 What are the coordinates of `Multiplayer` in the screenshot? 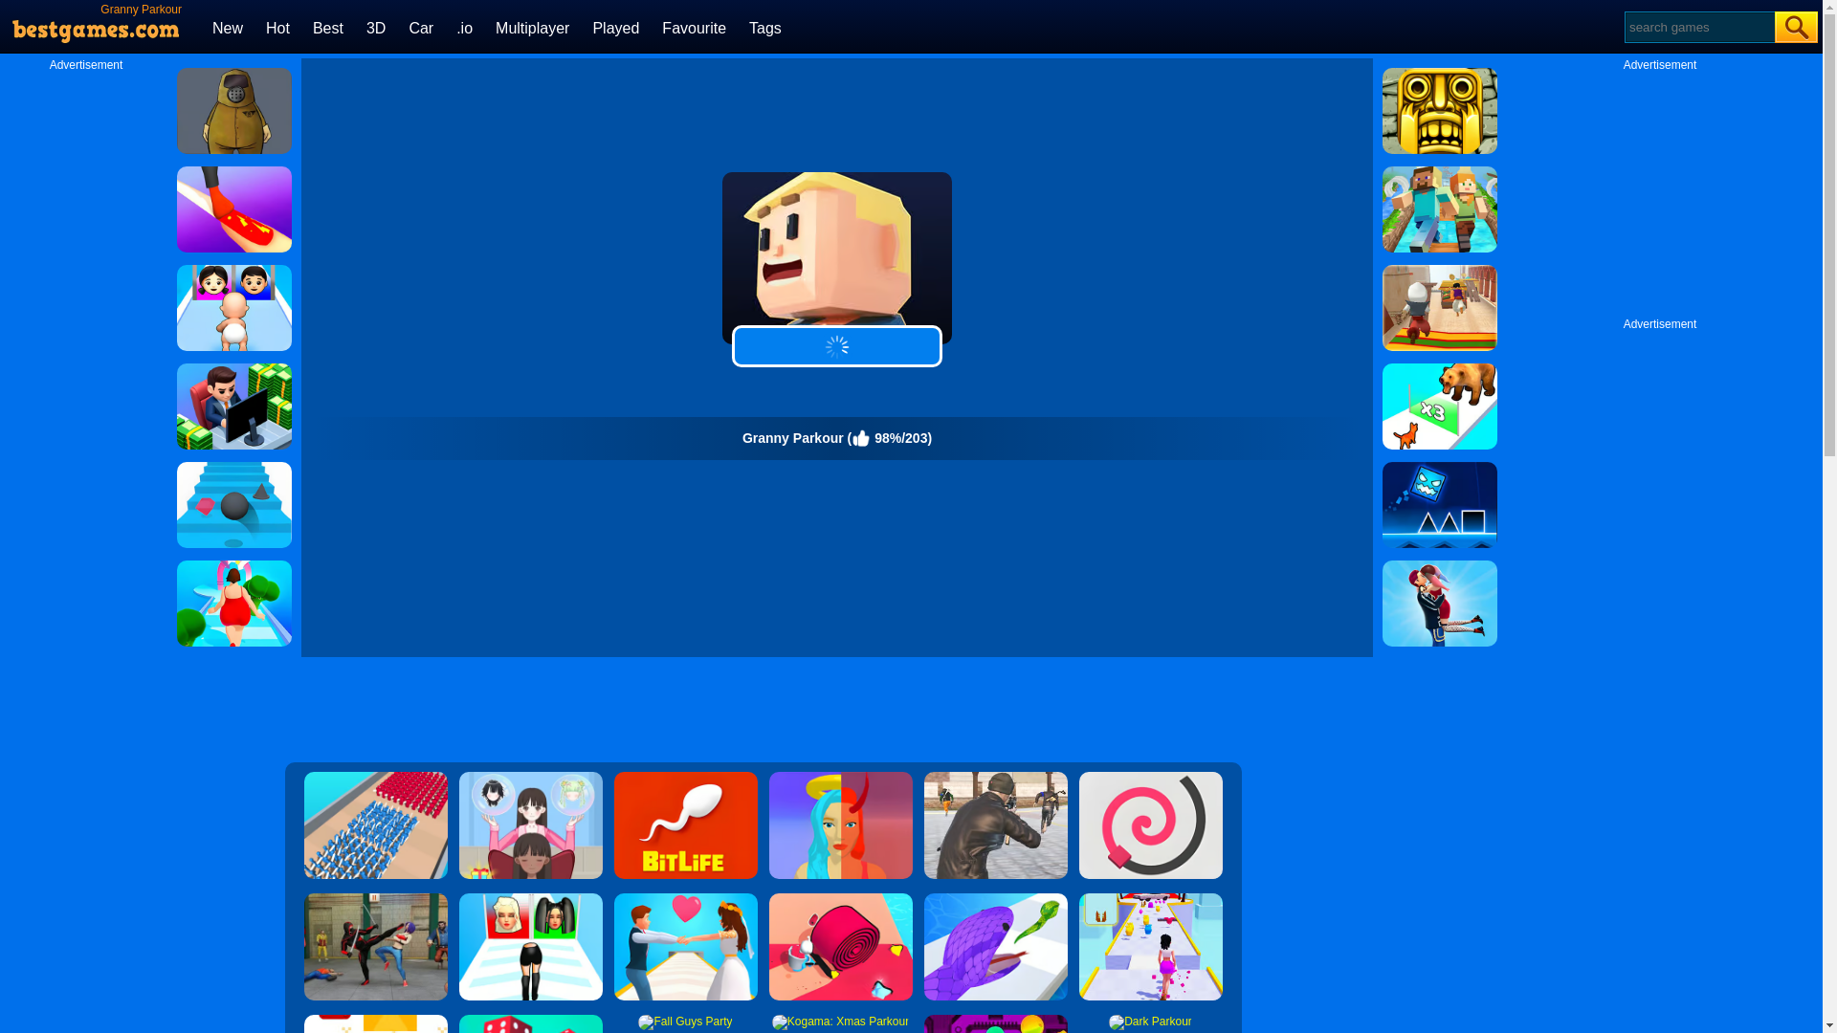 It's located at (532, 27).